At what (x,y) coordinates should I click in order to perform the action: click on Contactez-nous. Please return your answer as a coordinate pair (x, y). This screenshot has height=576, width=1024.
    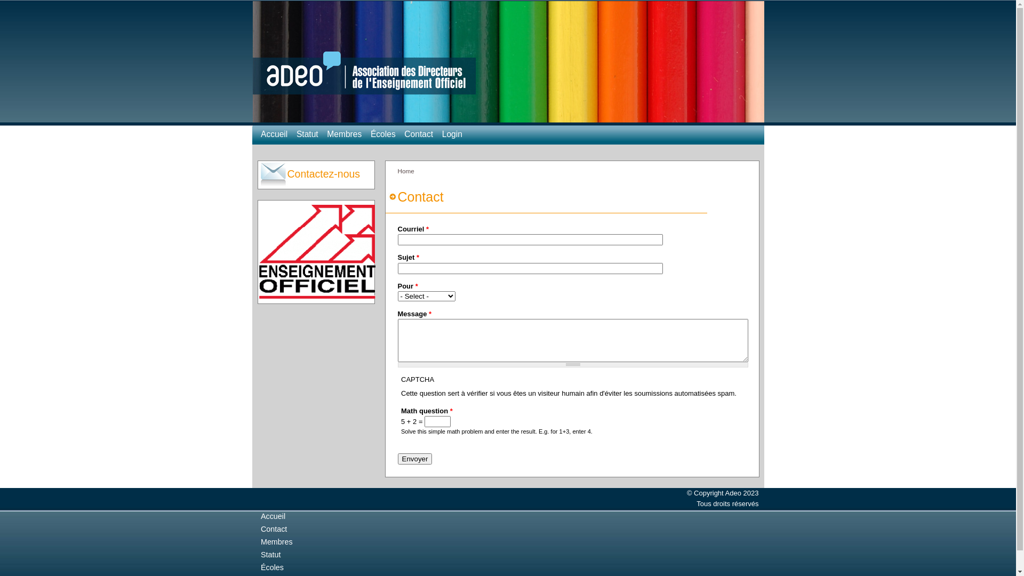
    Looking at the image, I should click on (316, 180).